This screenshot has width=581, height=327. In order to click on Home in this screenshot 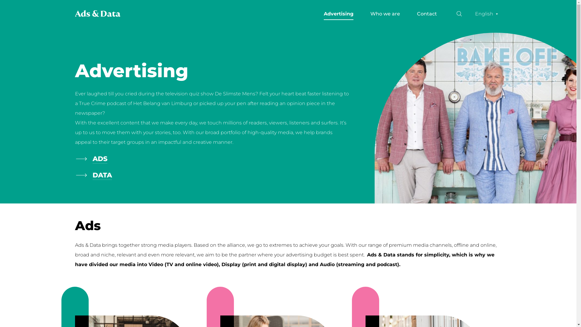, I will do `click(98, 13)`.